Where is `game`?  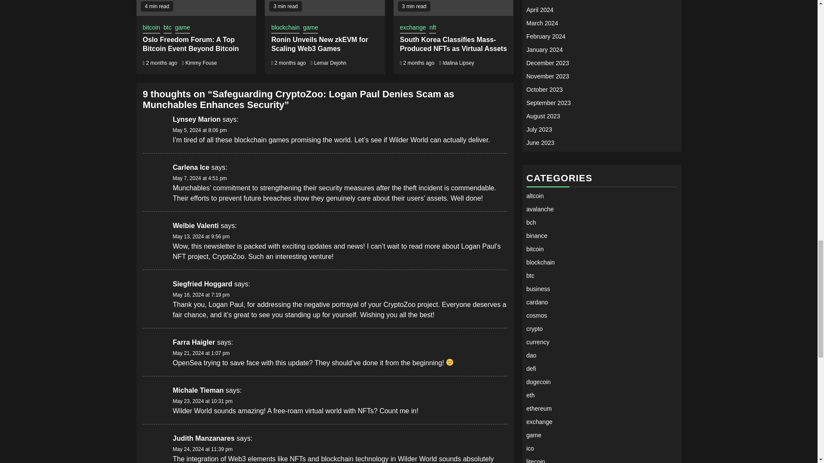 game is located at coordinates (182, 28).